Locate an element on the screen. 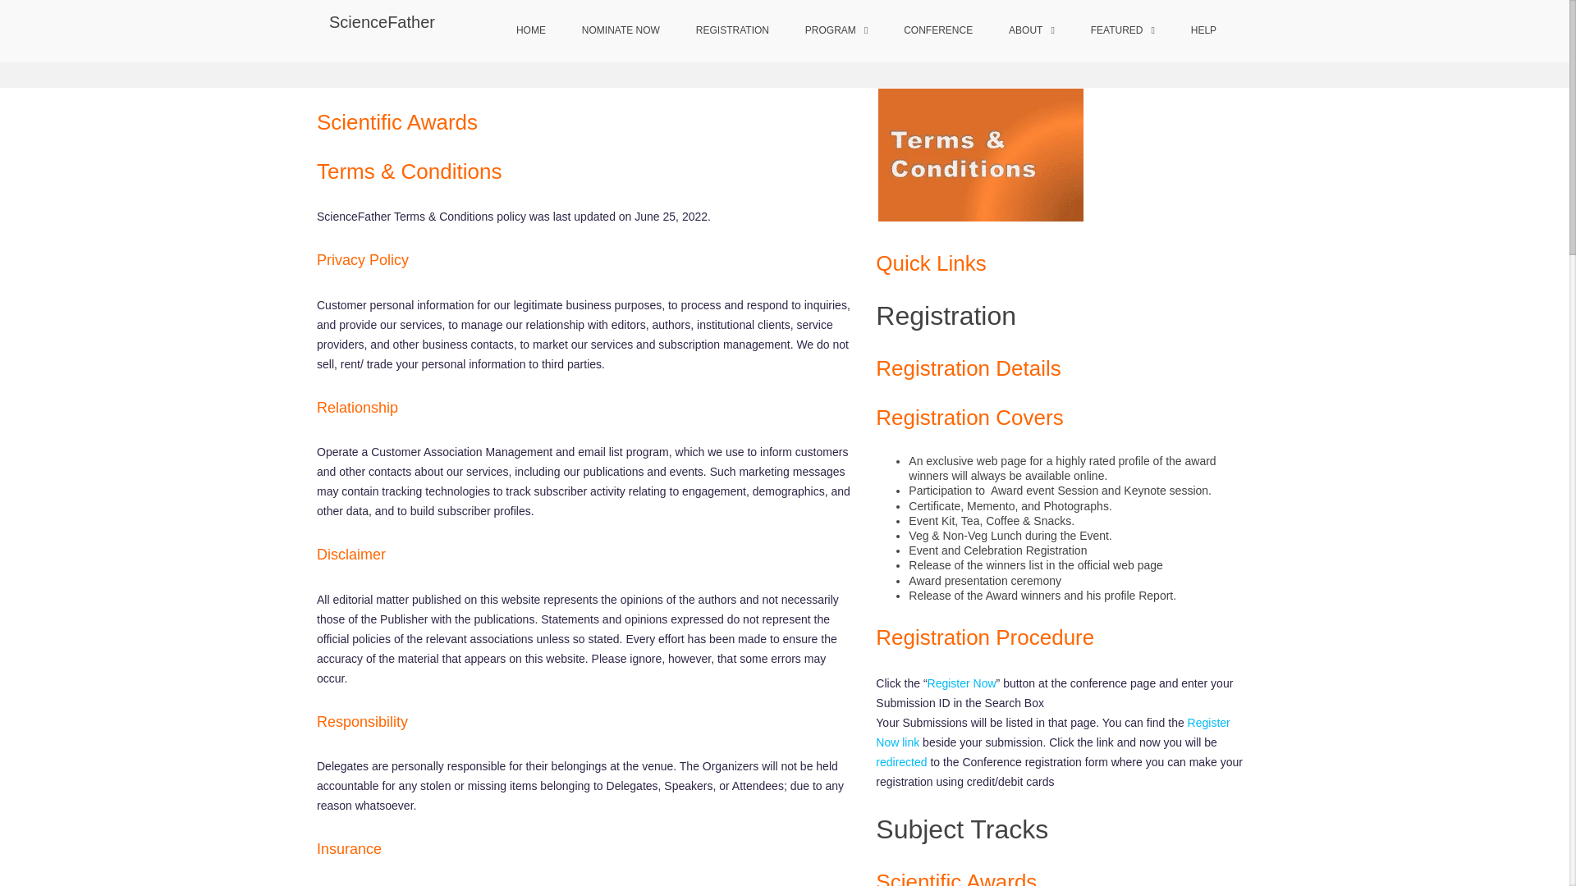 The height and width of the screenshot is (886, 1576). HELP is located at coordinates (1203, 31).